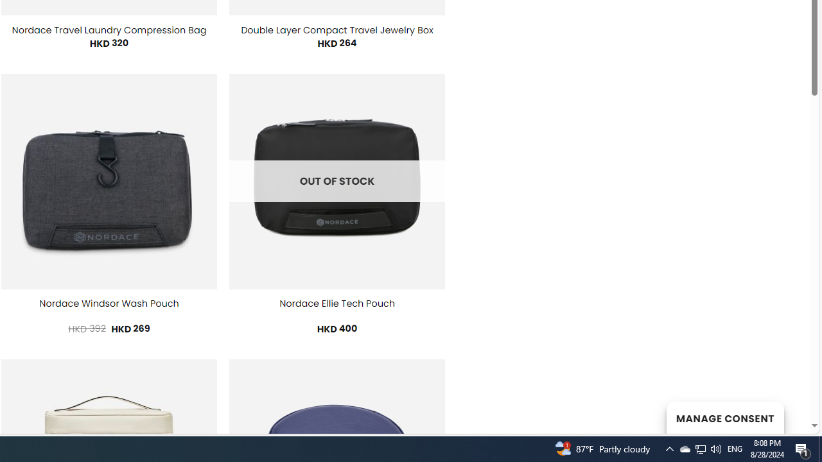 This screenshot has height=462, width=822. What do you see at coordinates (109, 304) in the screenshot?
I see `Nordace Windsor Wash Pouch` at bounding box center [109, 304].